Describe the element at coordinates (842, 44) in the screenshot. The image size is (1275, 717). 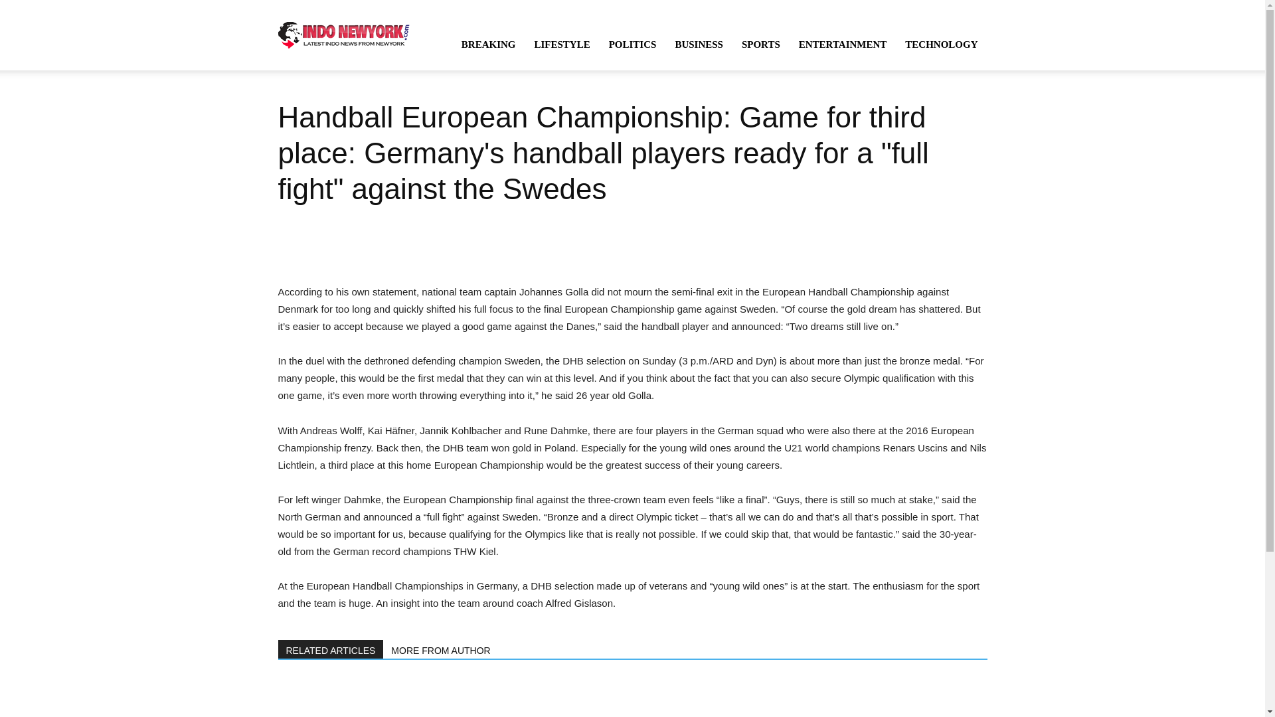
I see `ENTERTAINMENT` at that location.